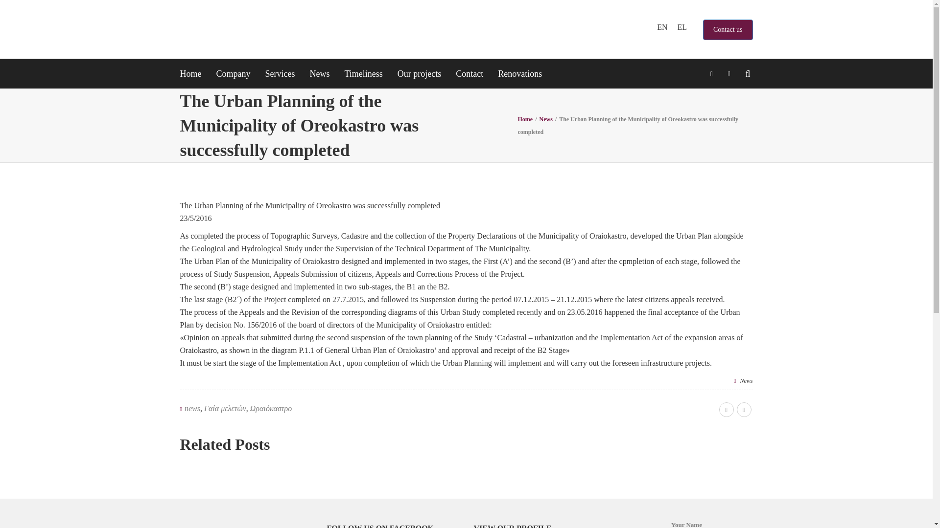 The width and height of the screenshot is (940, 528). Describe the element at coordinates (419, 73) in the screenshot. I see `Our projects` at that location.